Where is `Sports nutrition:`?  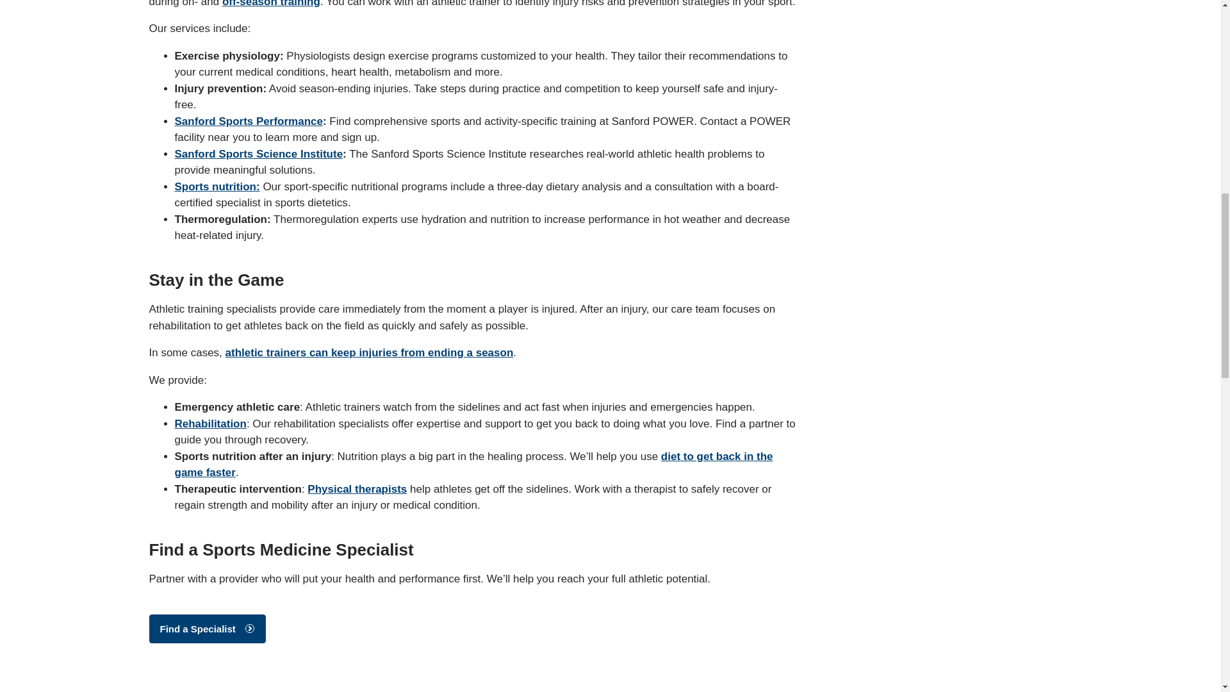
Sports nutrition: is located at coordinates (217, 186).